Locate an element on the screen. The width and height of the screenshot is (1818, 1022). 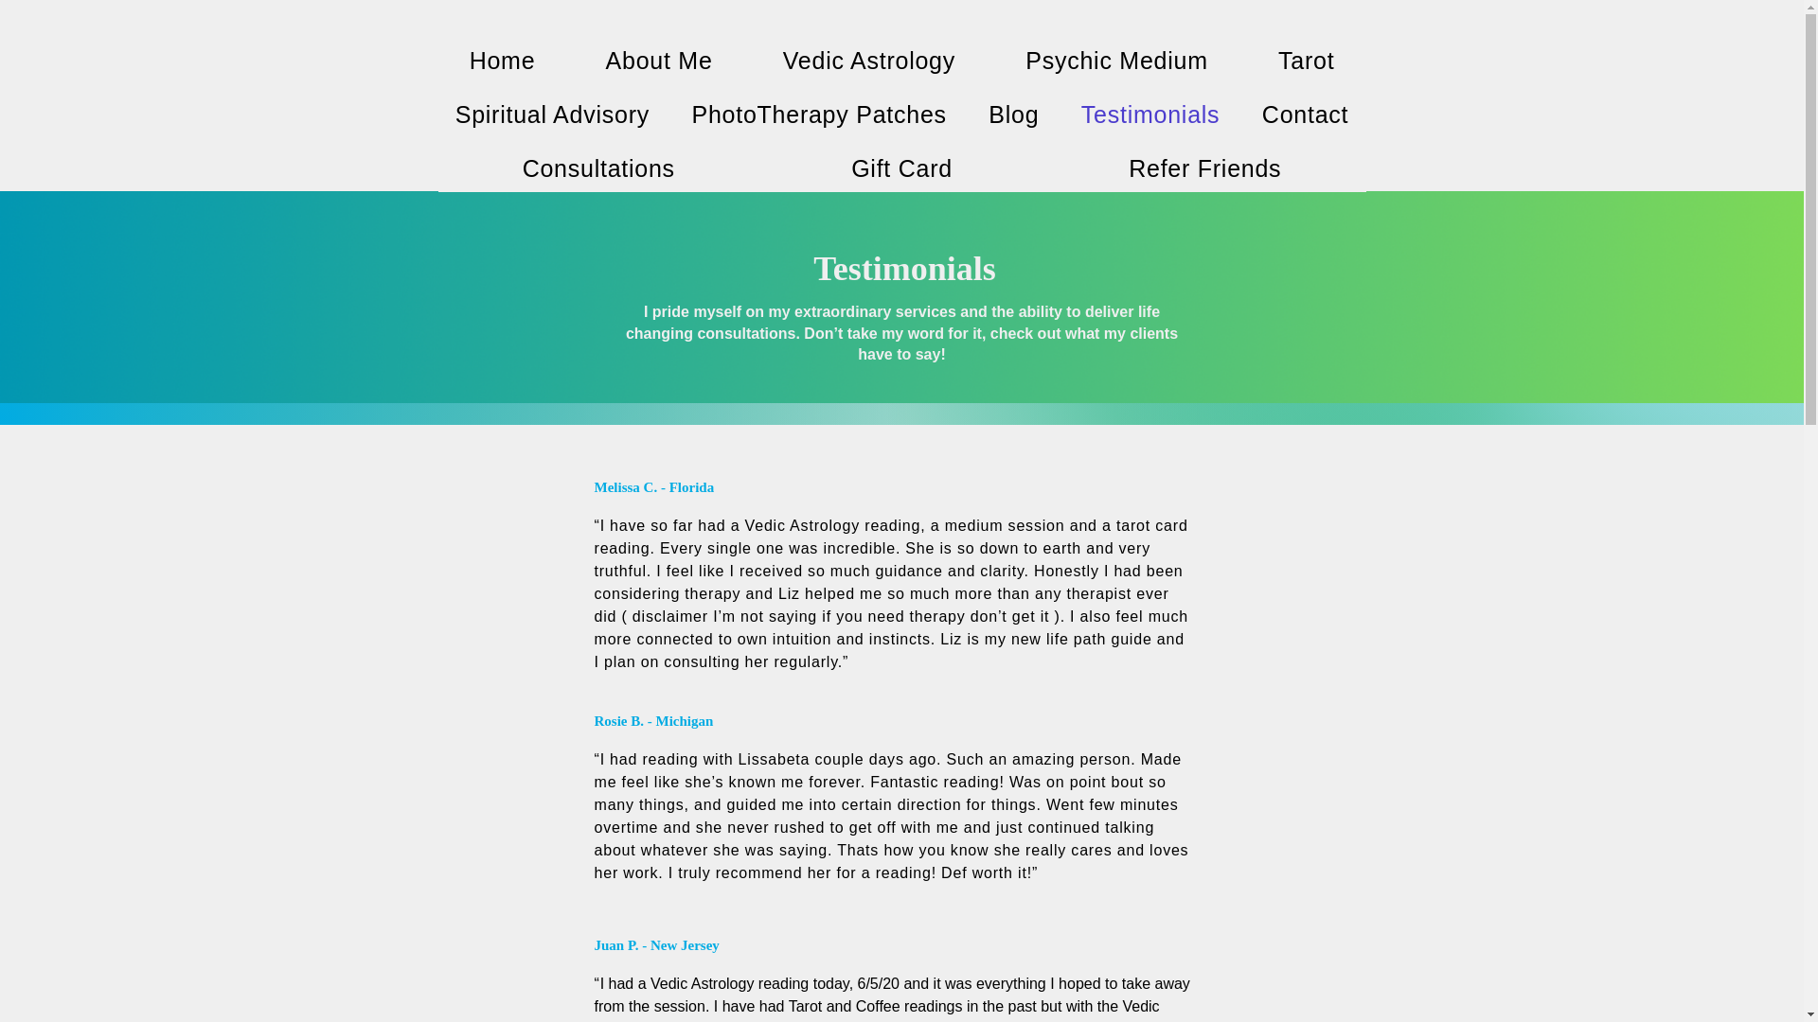
Spiritual Advisory is located at coordinates (552, 115).